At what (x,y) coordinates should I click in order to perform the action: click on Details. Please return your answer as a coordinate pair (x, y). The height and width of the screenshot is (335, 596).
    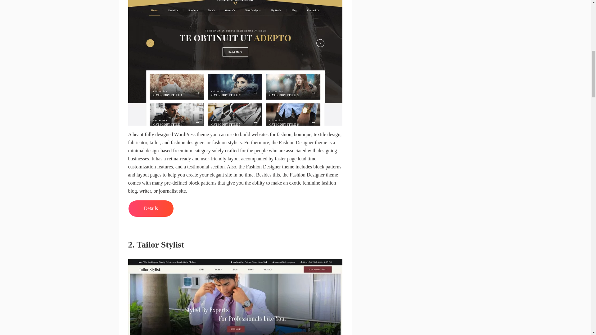
    Looking at the image, I should click on (151, 208).